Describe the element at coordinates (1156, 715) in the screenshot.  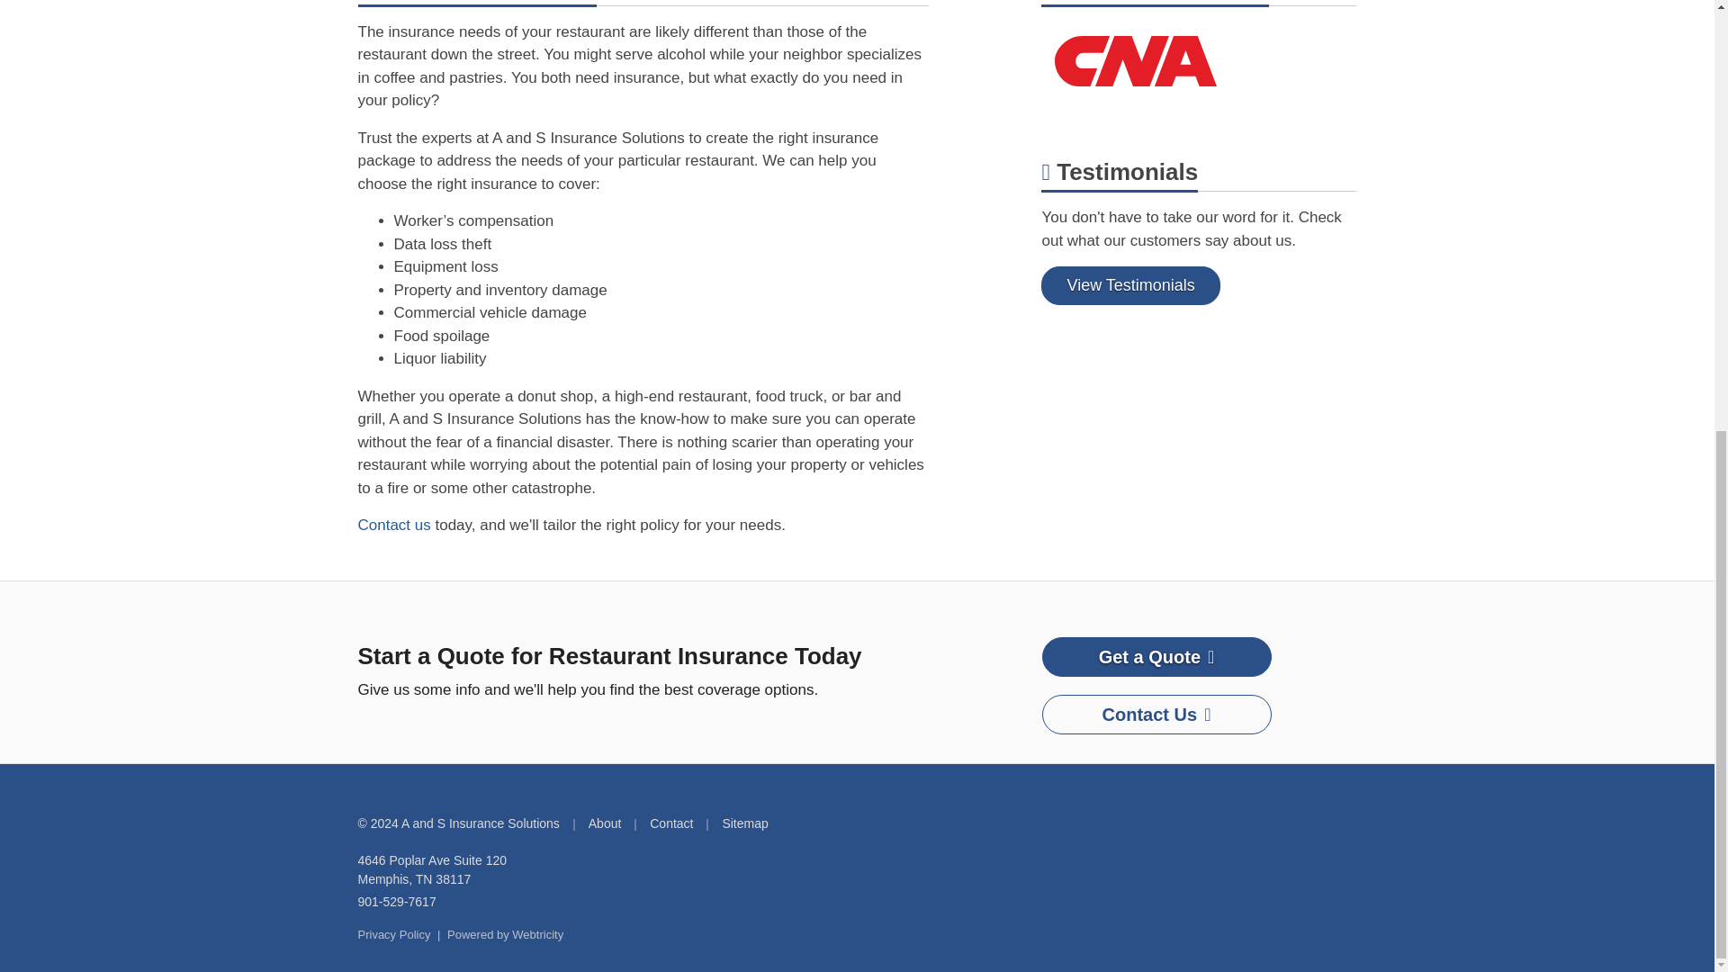
I see `Contact Us` at that location.